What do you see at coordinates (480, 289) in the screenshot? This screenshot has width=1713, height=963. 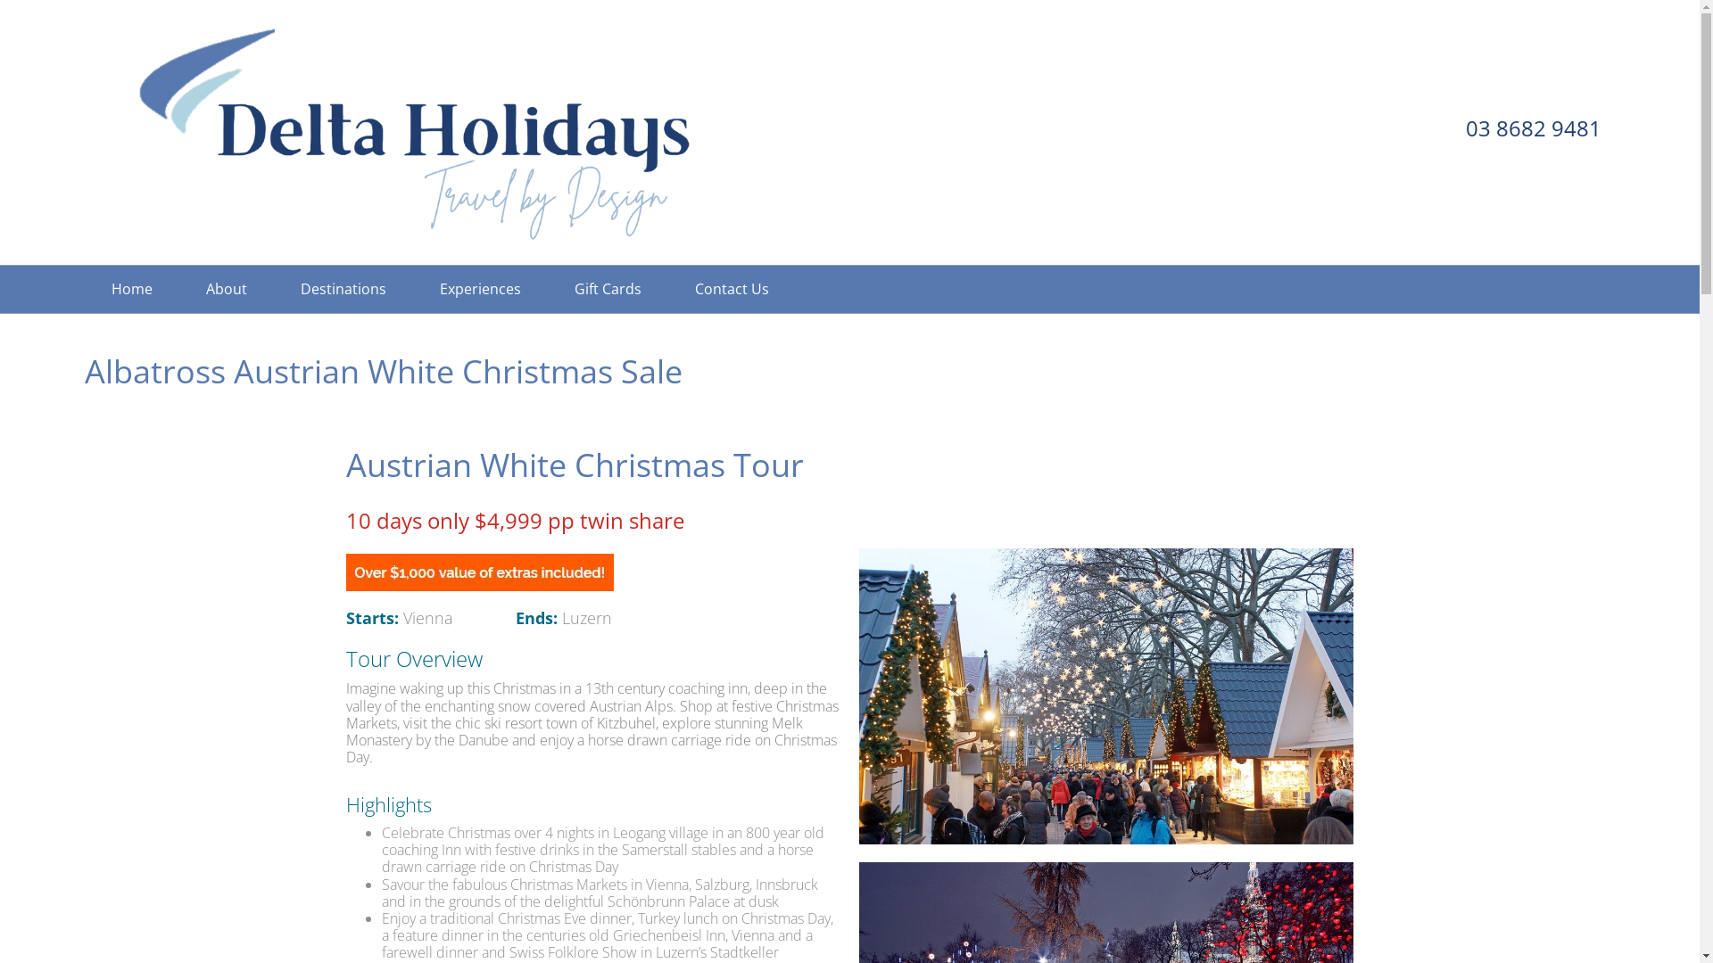 I see `Experiences` at bounding box center [480, 289].